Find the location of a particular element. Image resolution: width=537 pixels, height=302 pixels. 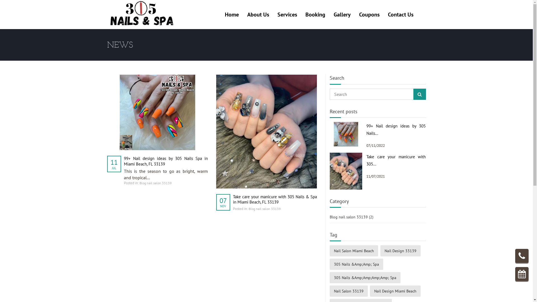

Nail Design Miami Beach is located at coordinates (395, 291).